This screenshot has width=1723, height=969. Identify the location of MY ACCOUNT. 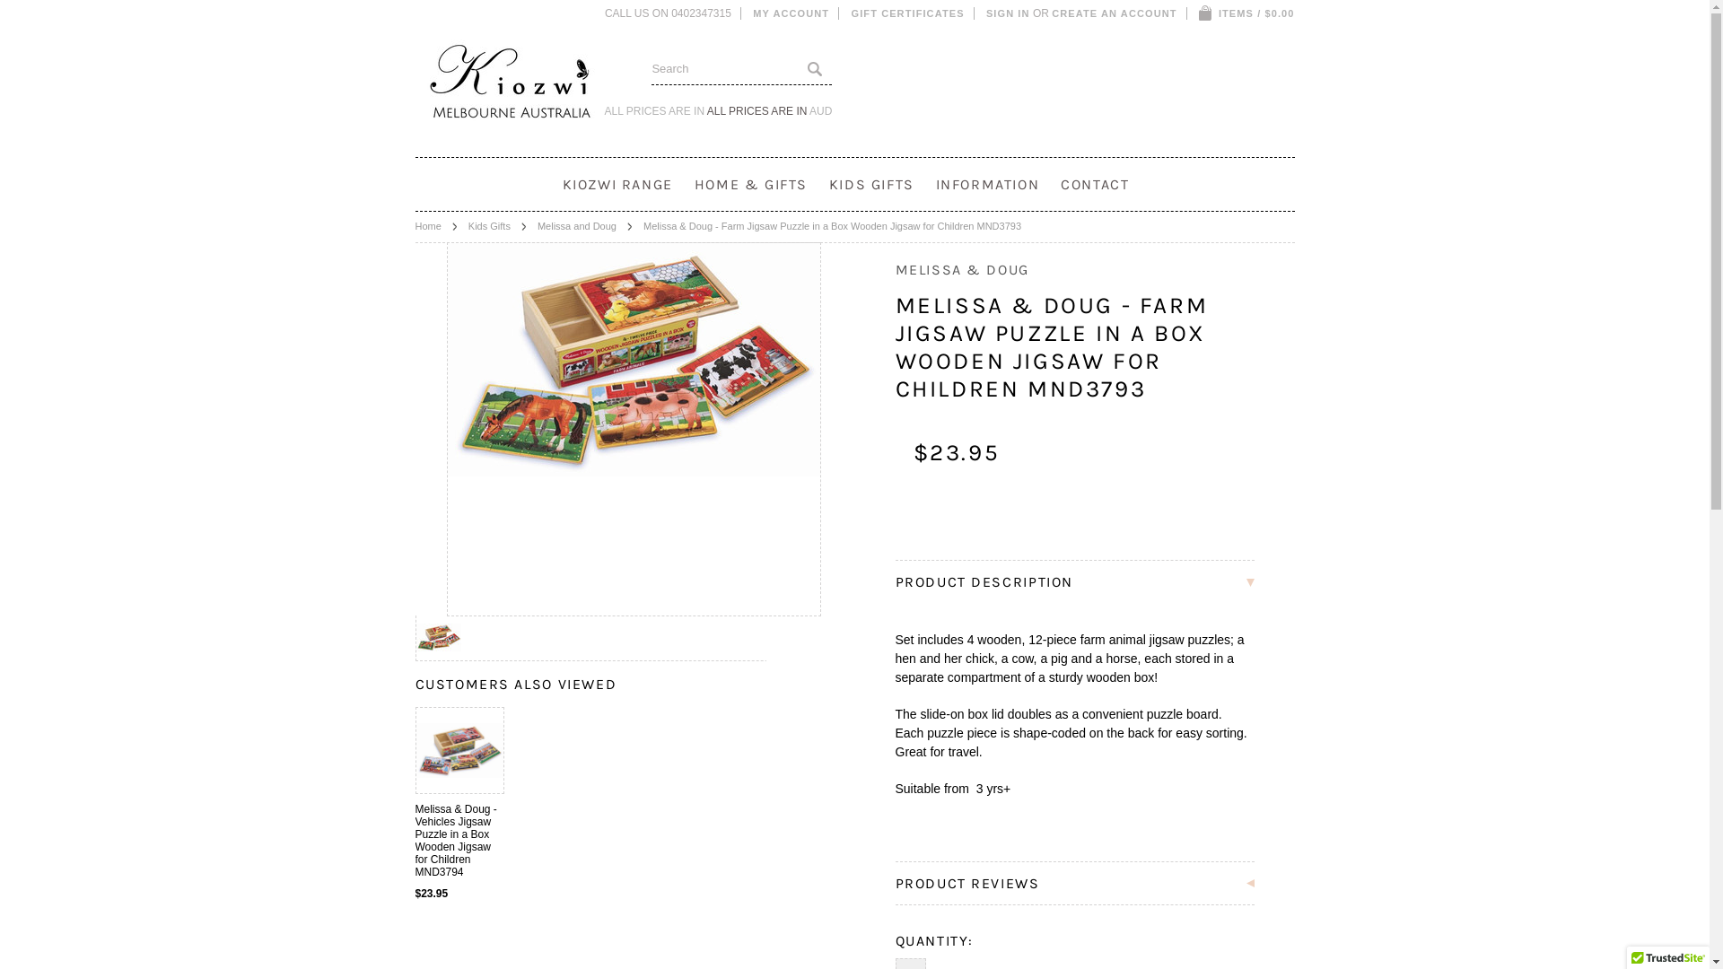
(792, 13).